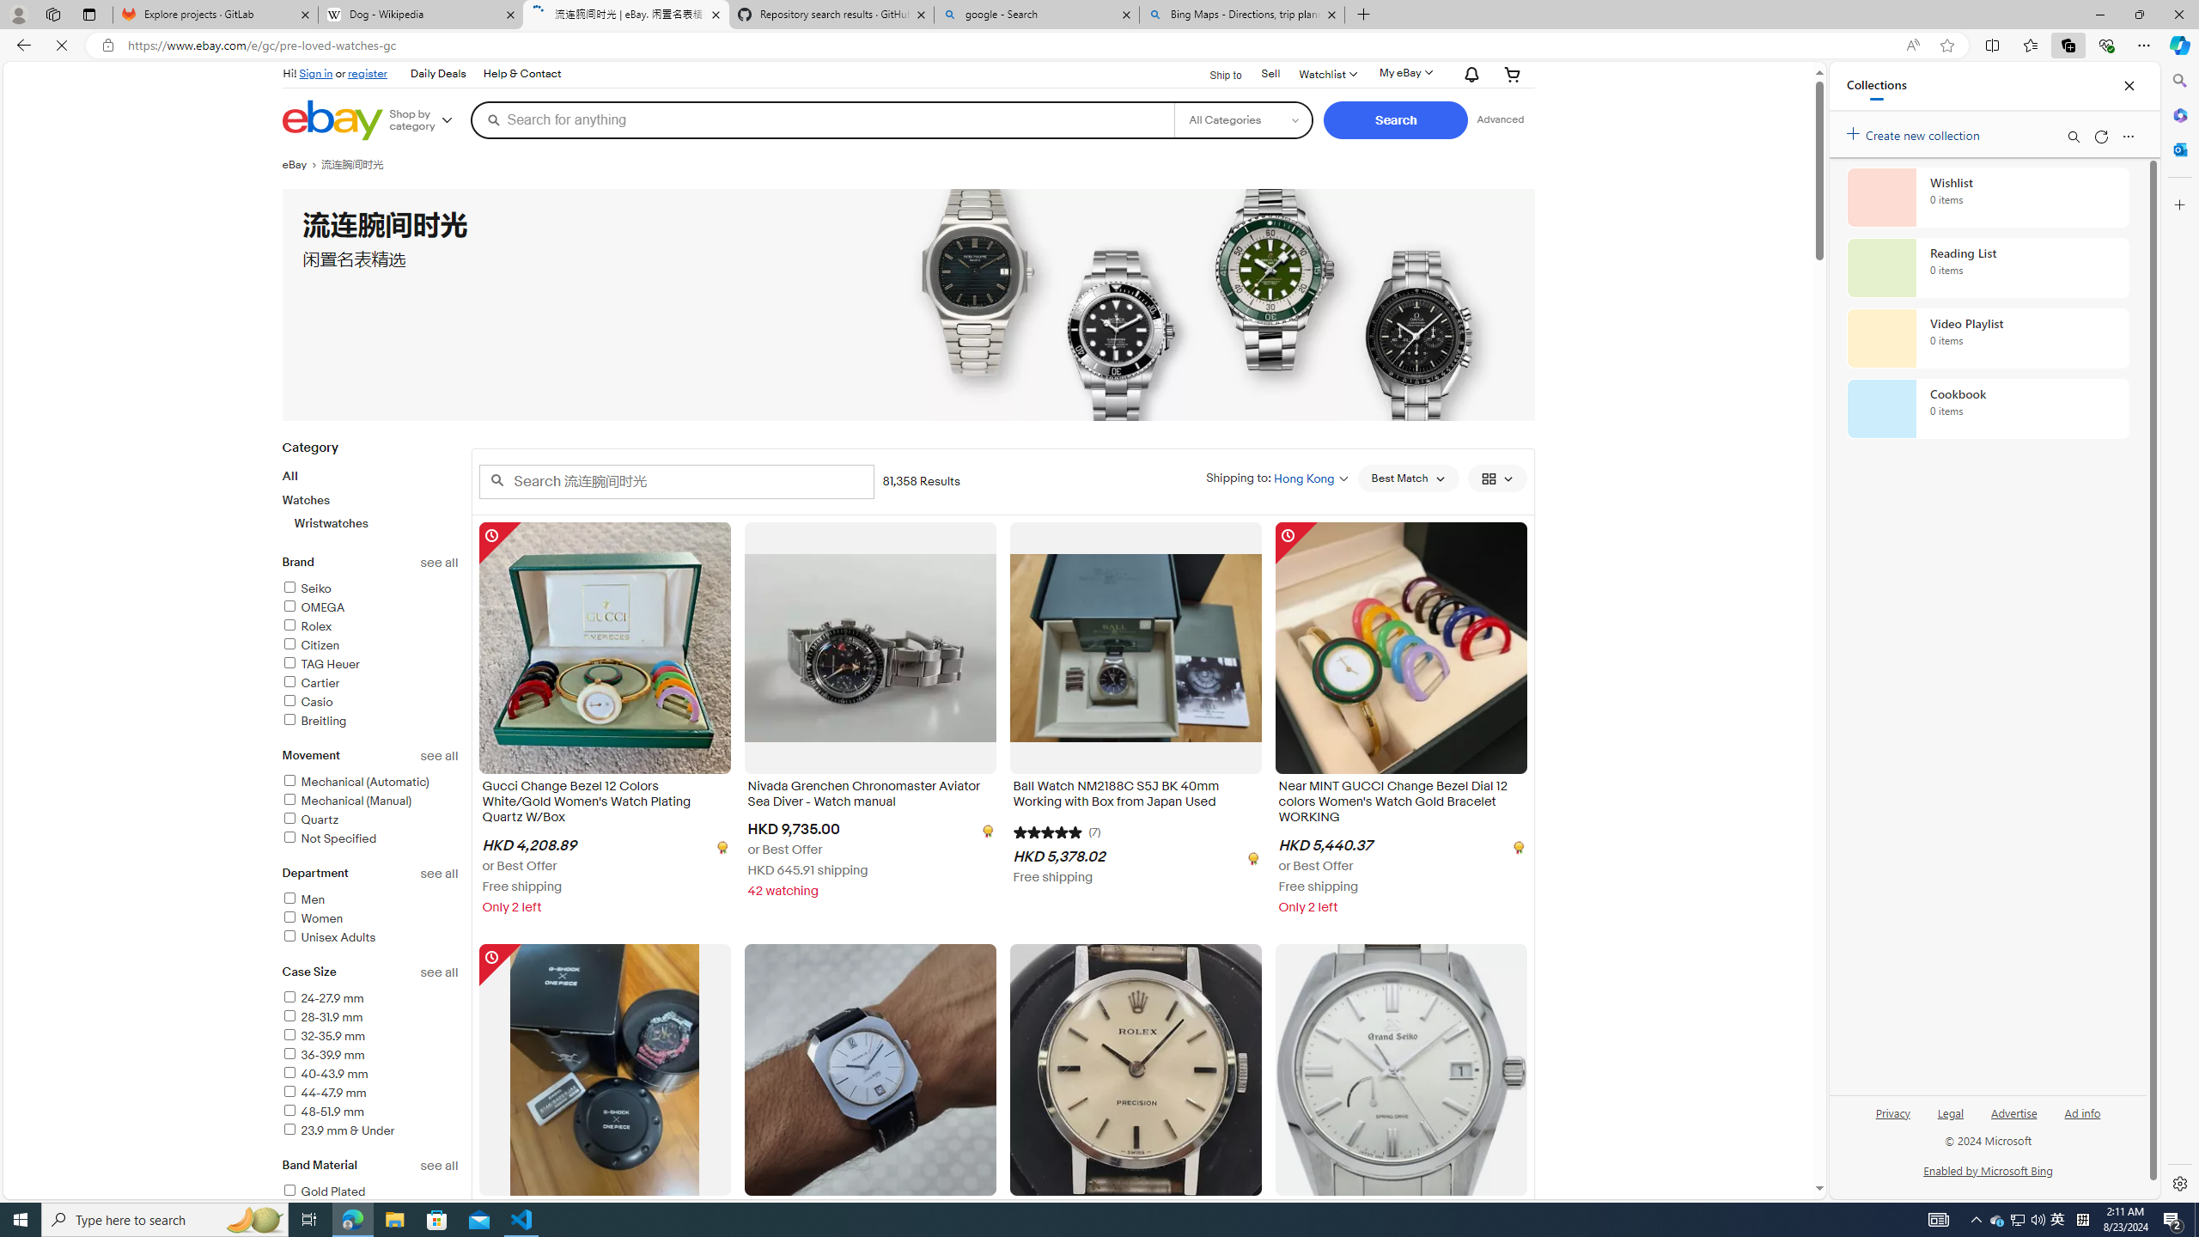 The image size is (2199, 1237). What do you see at coordinates (301, 165) in the screenshot?
I see `eBay` at bounding box center [301, 165].